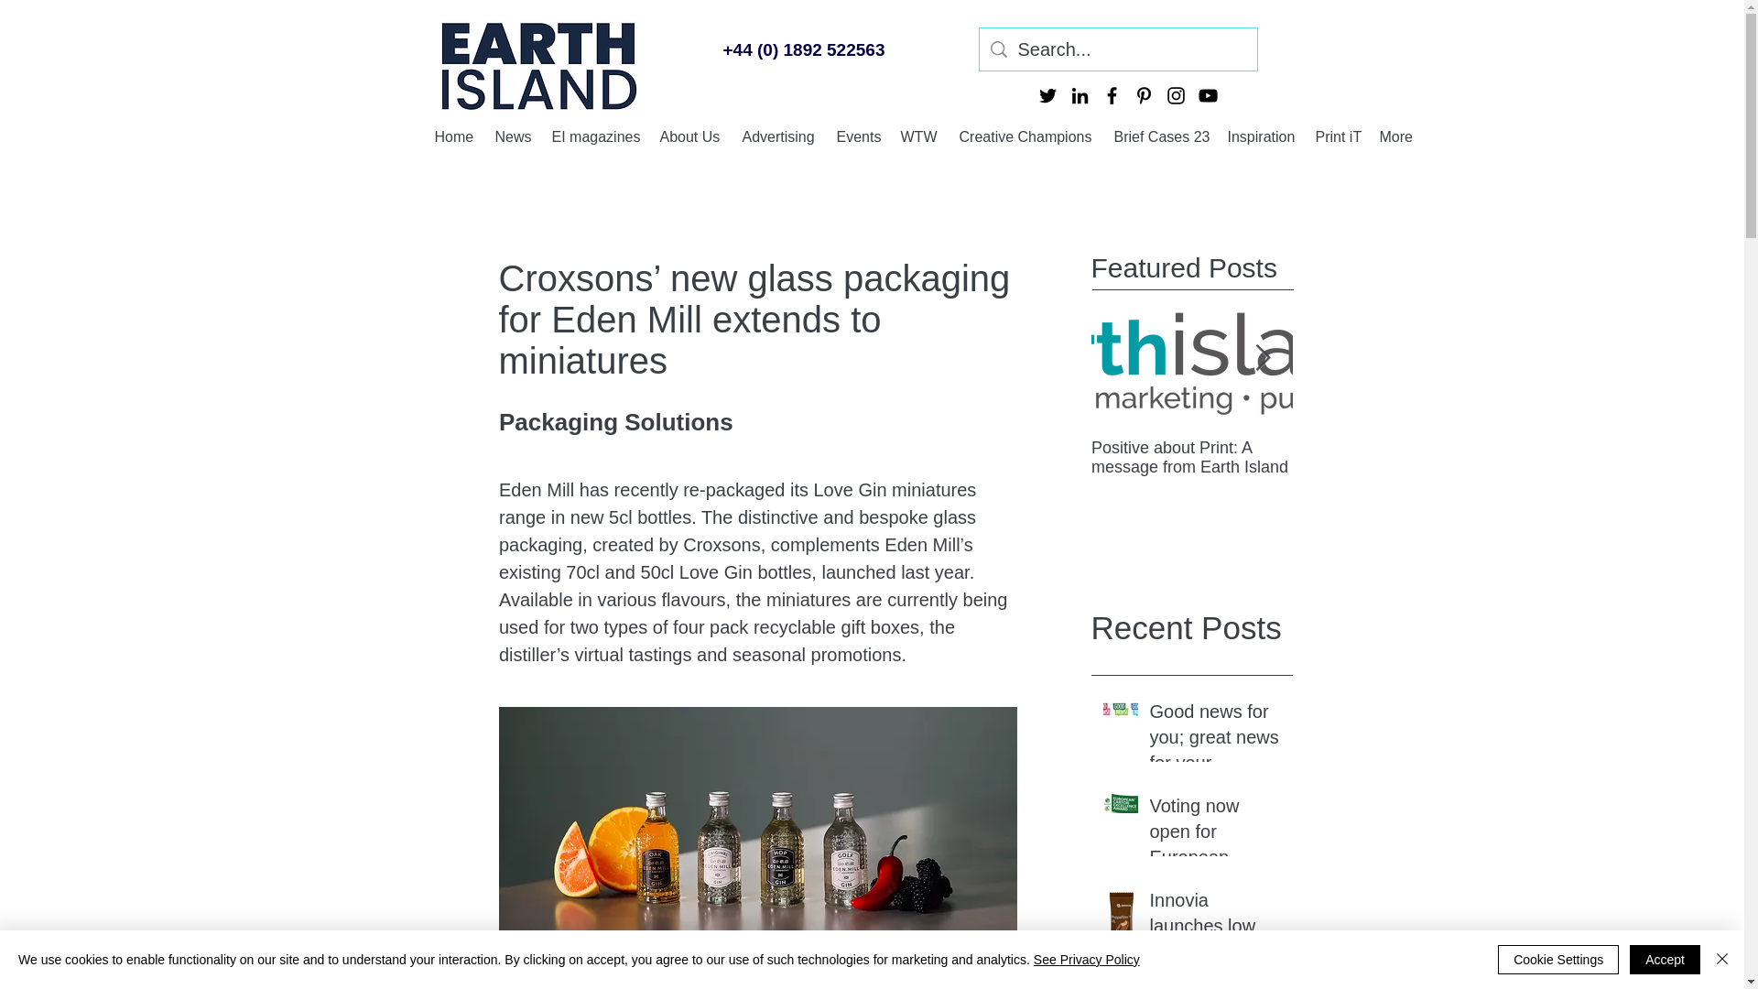  What do you see at coordinates (1215, 740) in the screenshot?
I see `Good news for you; great news for your customers` at bounding box center [1215, 740].